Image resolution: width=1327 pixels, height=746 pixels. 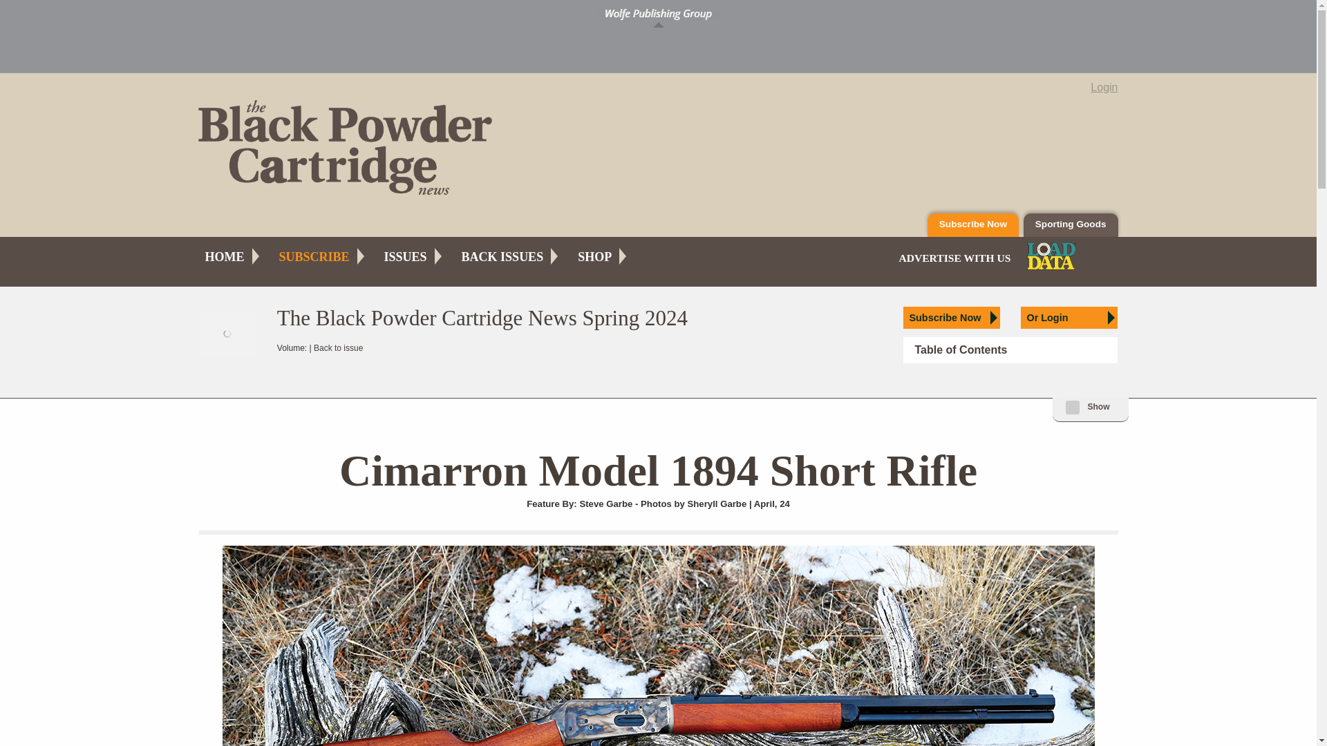 What do you see at coordinates (406, 257) in the screenshot?
I see `ISSUES` at bounding box center [406, 257].